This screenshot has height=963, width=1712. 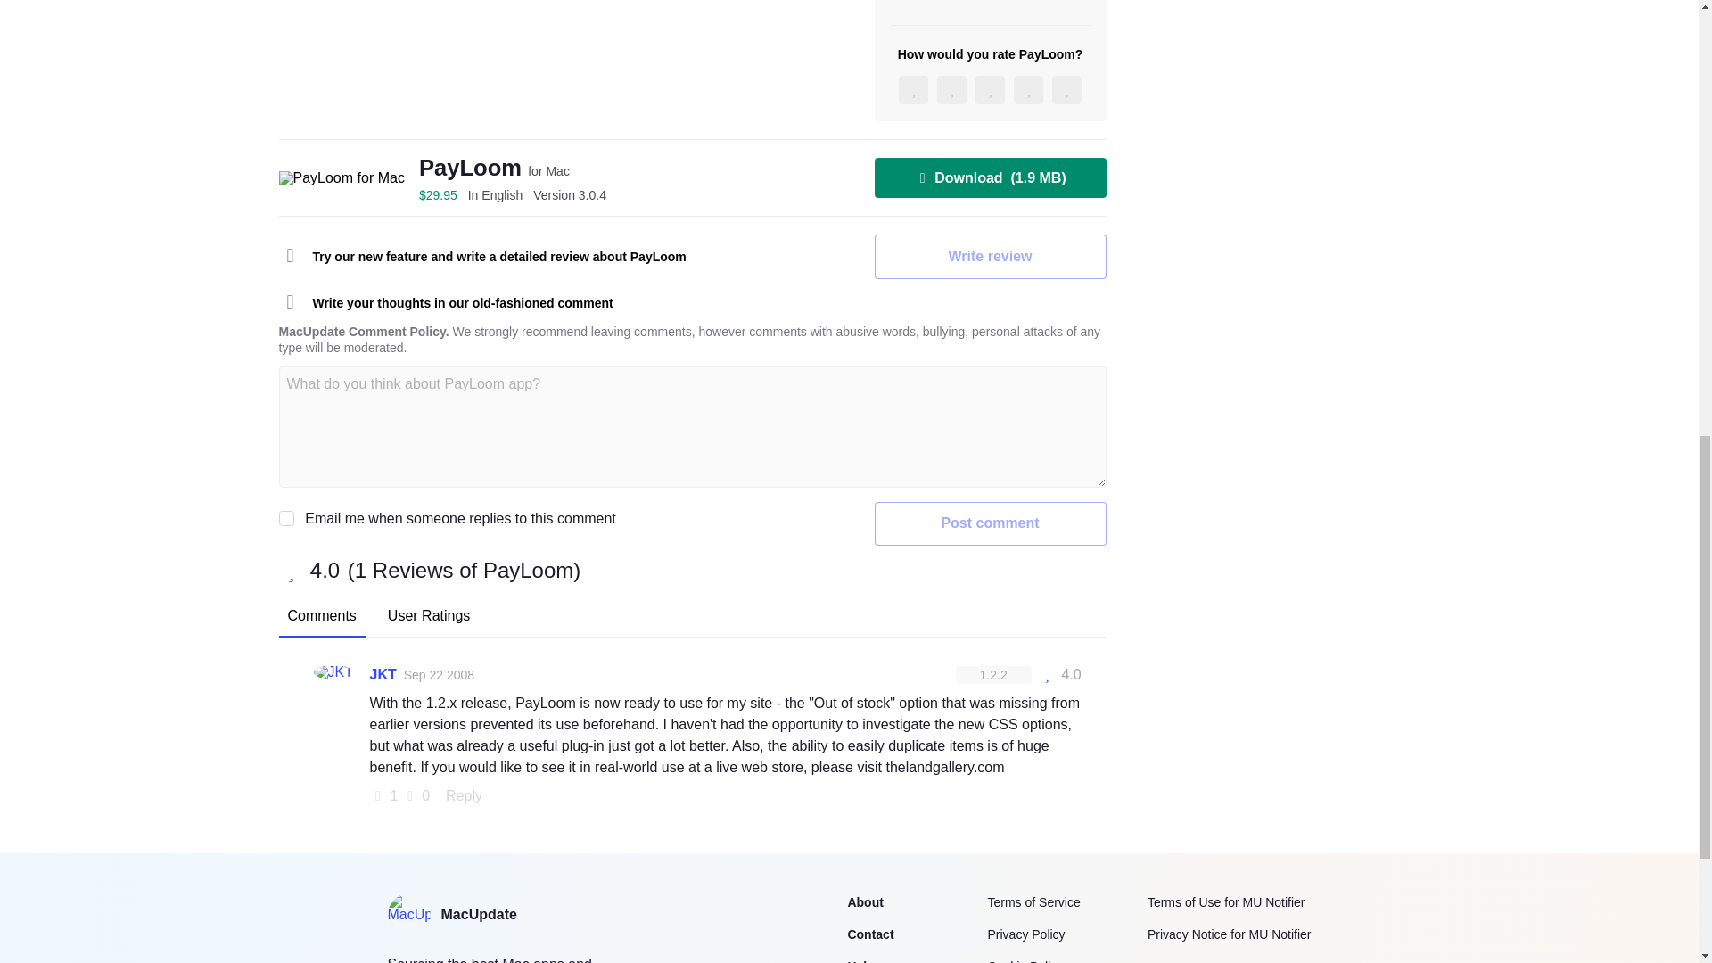 What do you see at coordinates (569, 194) in the screenshot?
I see `3.0.4` at bounding box center [569, 194].